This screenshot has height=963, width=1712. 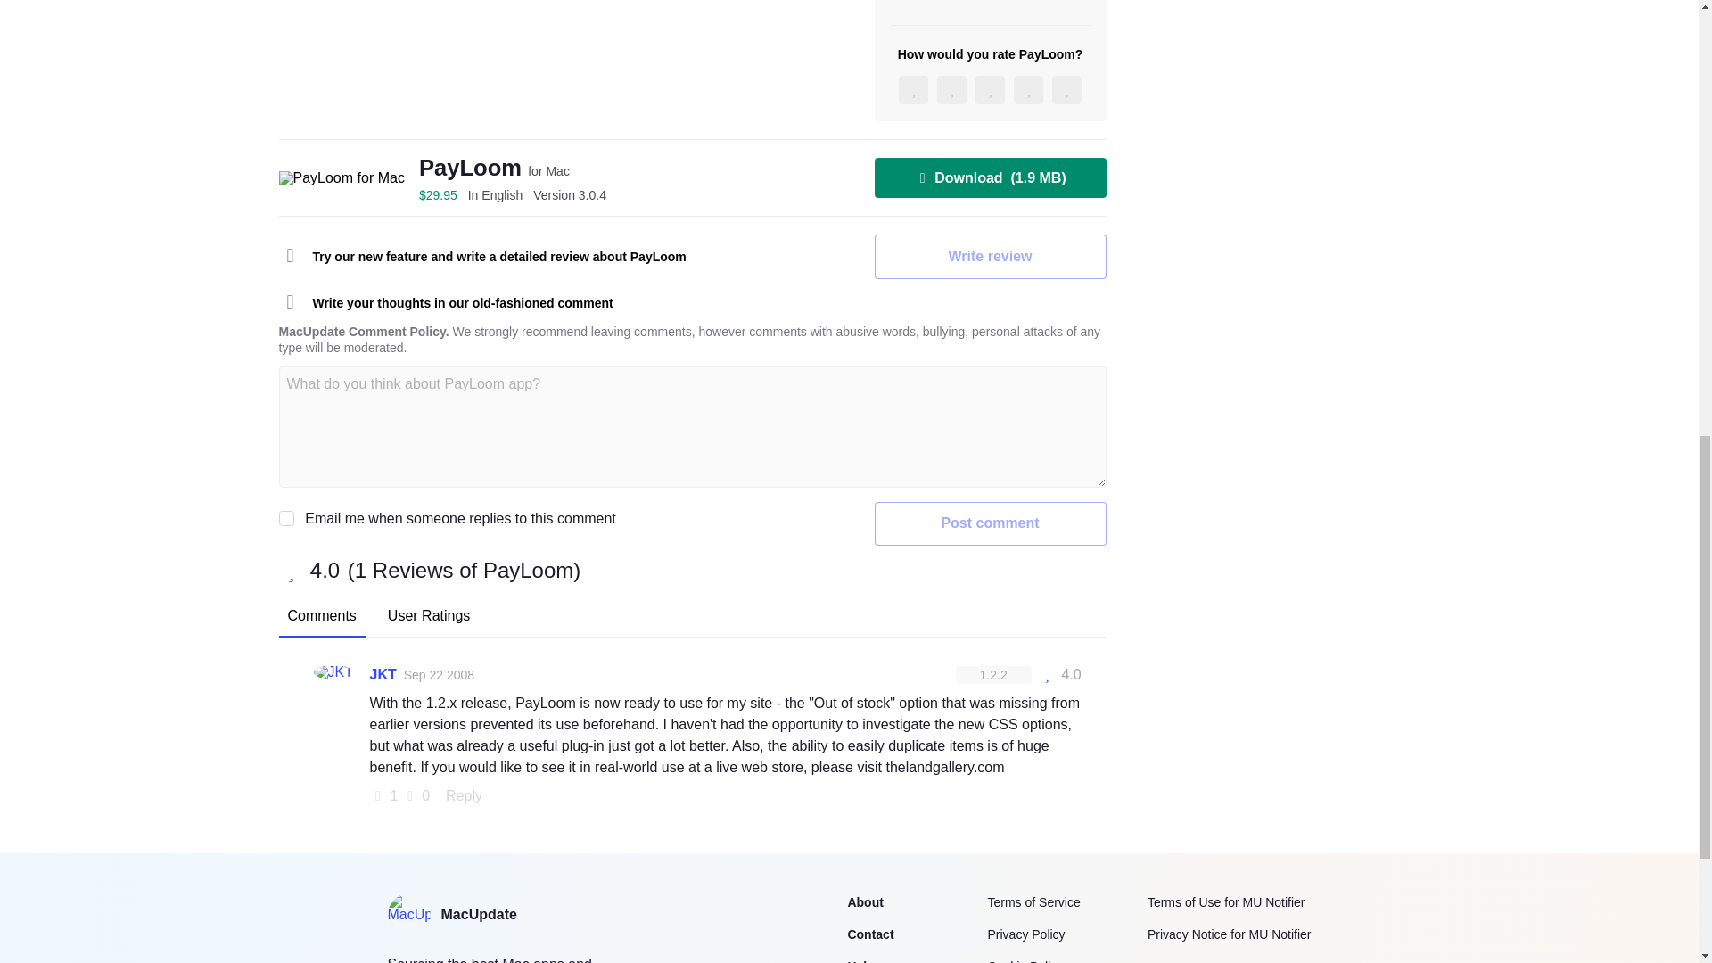 What do you see at coordinates (569, 194) in the screenshot?
I see `3.0.4` at bounding box center [569, 194].